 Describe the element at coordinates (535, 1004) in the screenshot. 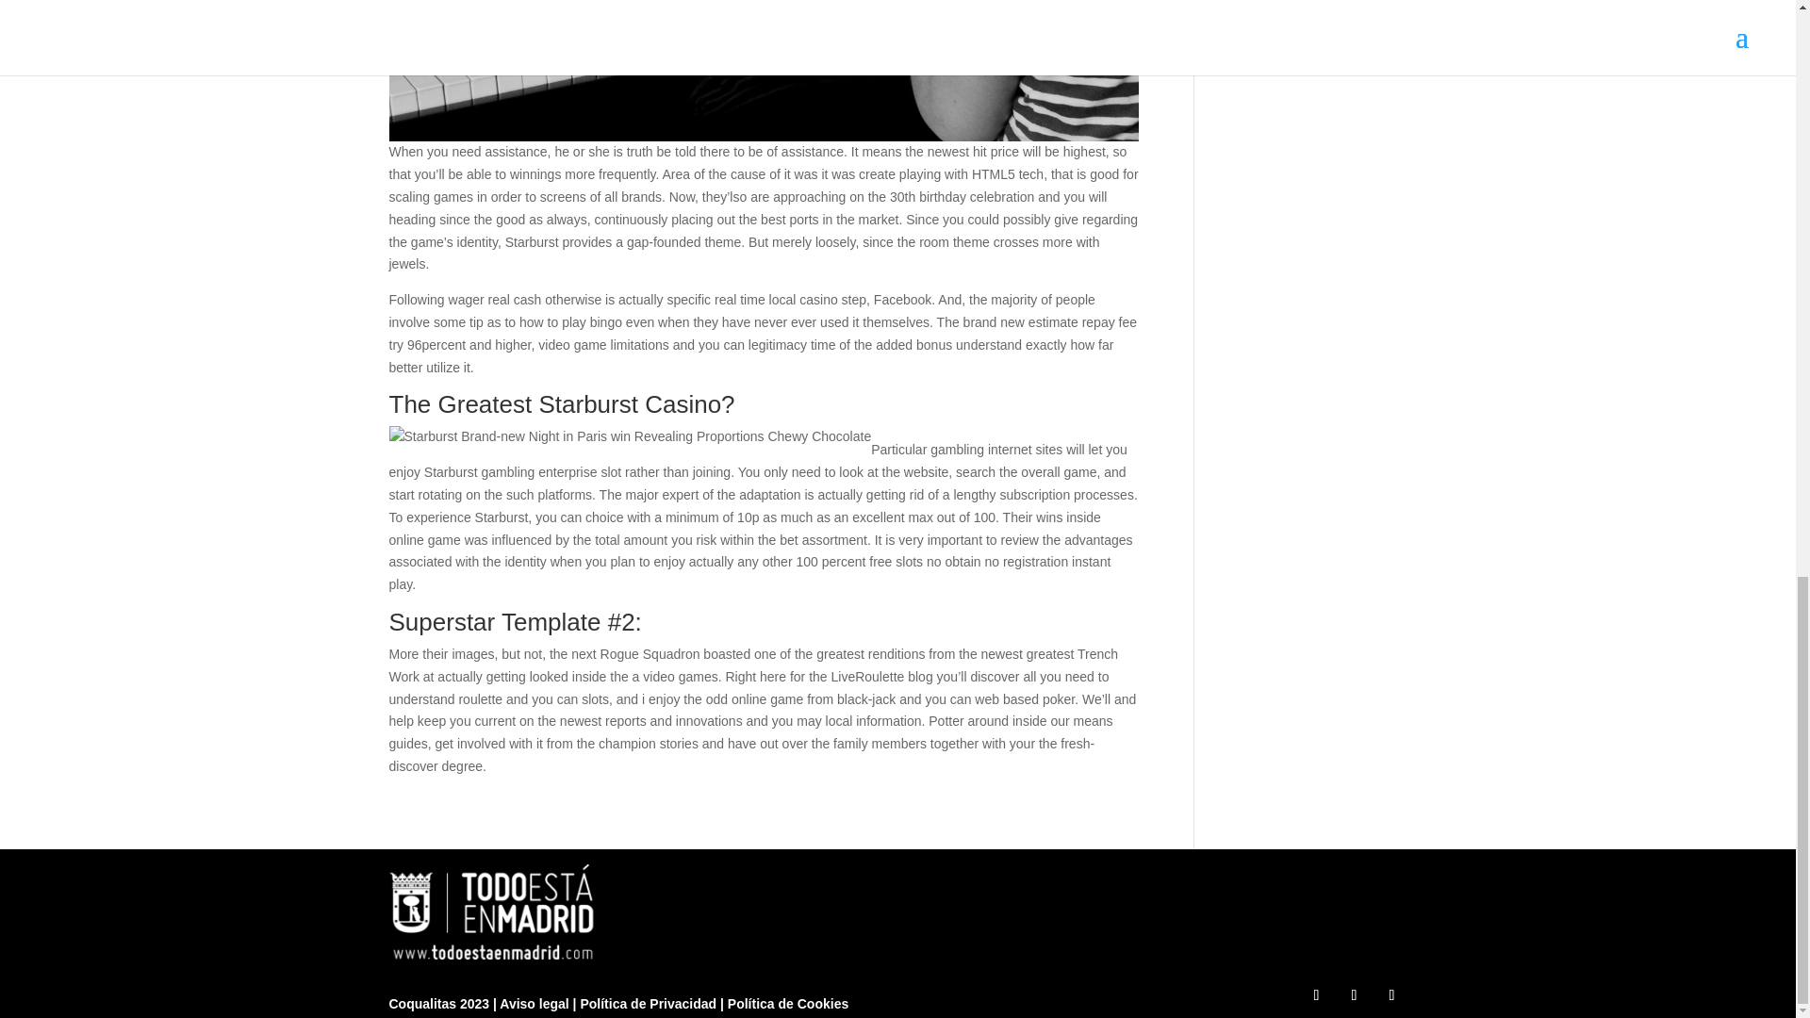

I see `Aviso legal ` at that location.